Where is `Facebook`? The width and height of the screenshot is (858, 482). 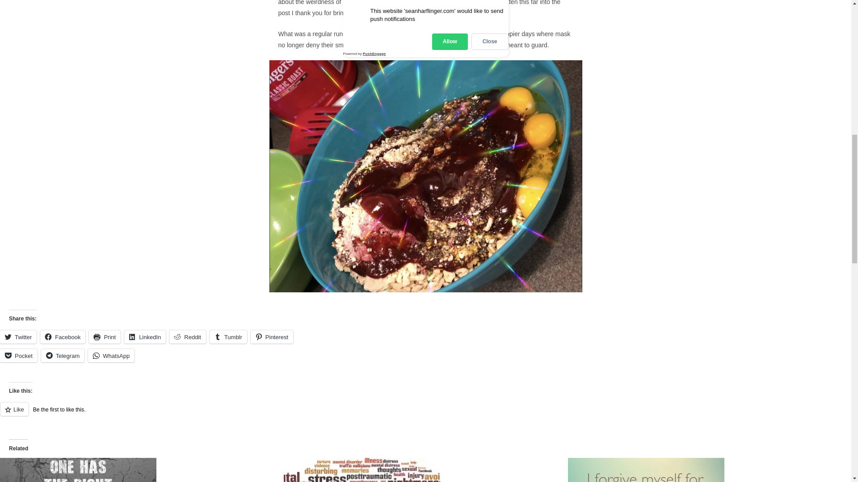
Facebook is located at coordinates (63, 337).